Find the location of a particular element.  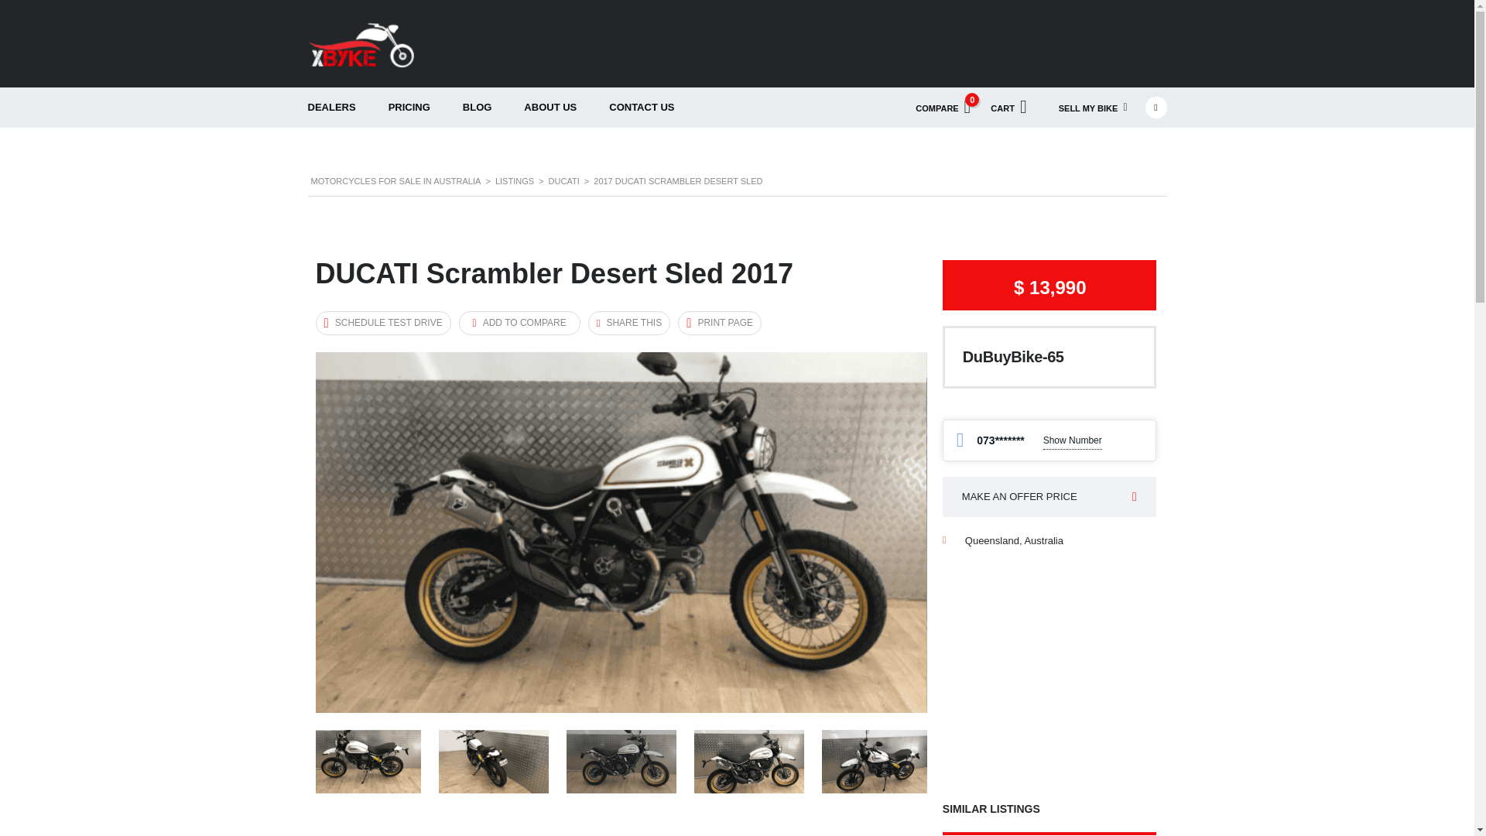

LISTINGS is located at coordinates (514, 180).